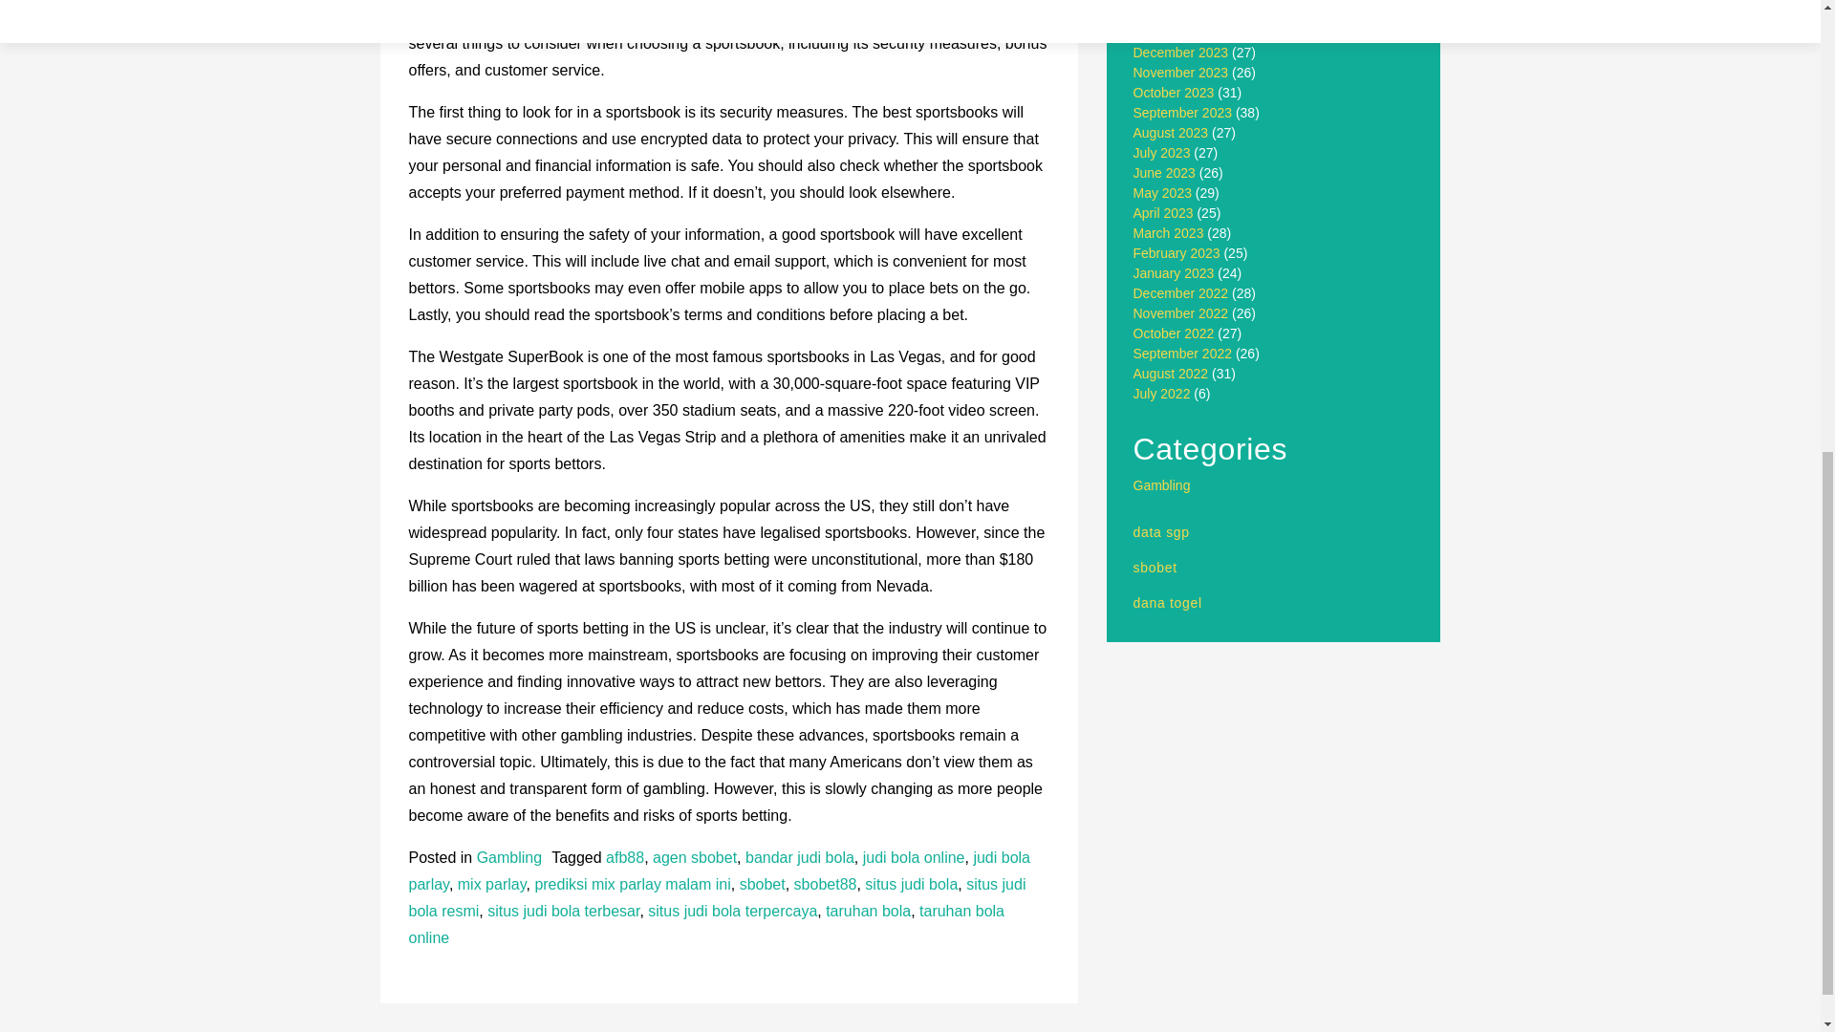 The image size is (1835, 1032). Describe the element at coordinates (1174, 32) in the screenshot. I see `January 2024` at that location.